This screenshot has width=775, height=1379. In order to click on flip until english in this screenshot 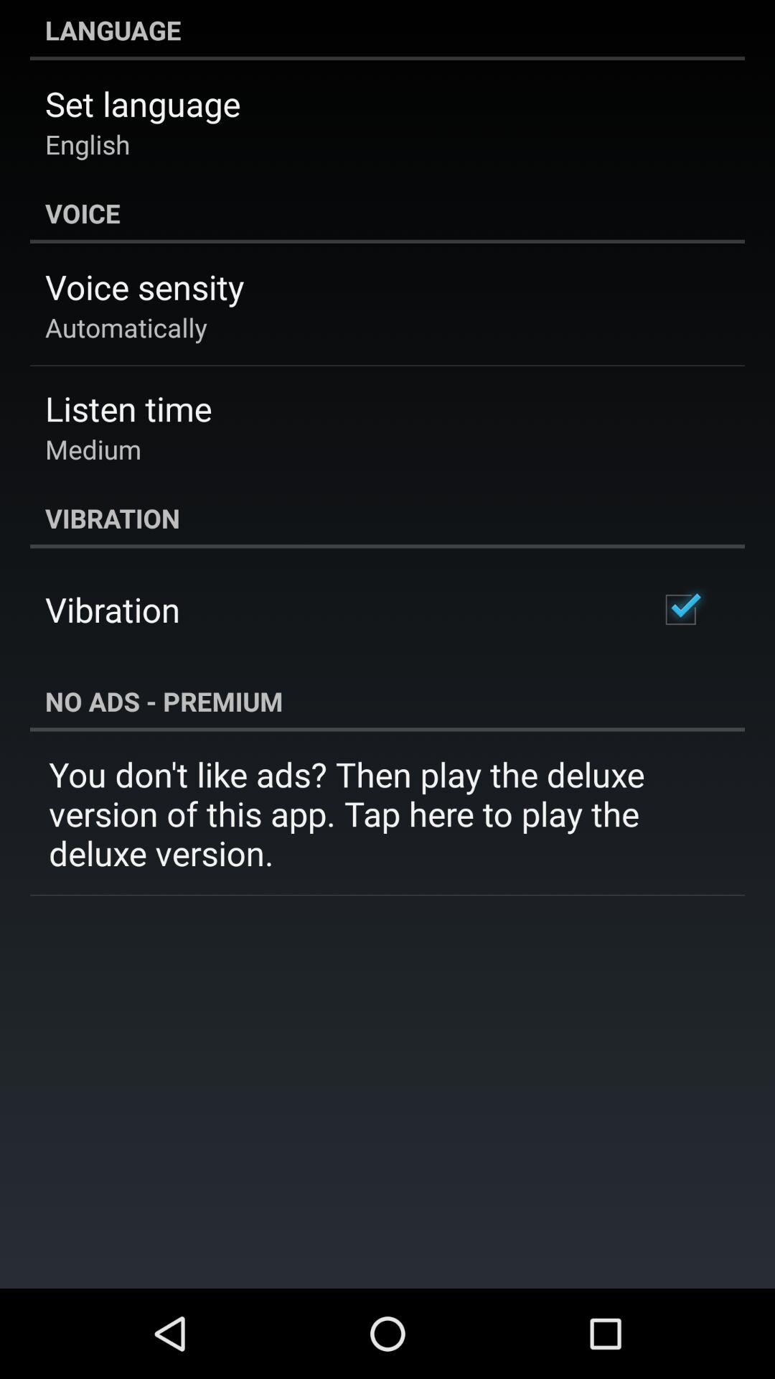, I will do `click(88, 144)`.